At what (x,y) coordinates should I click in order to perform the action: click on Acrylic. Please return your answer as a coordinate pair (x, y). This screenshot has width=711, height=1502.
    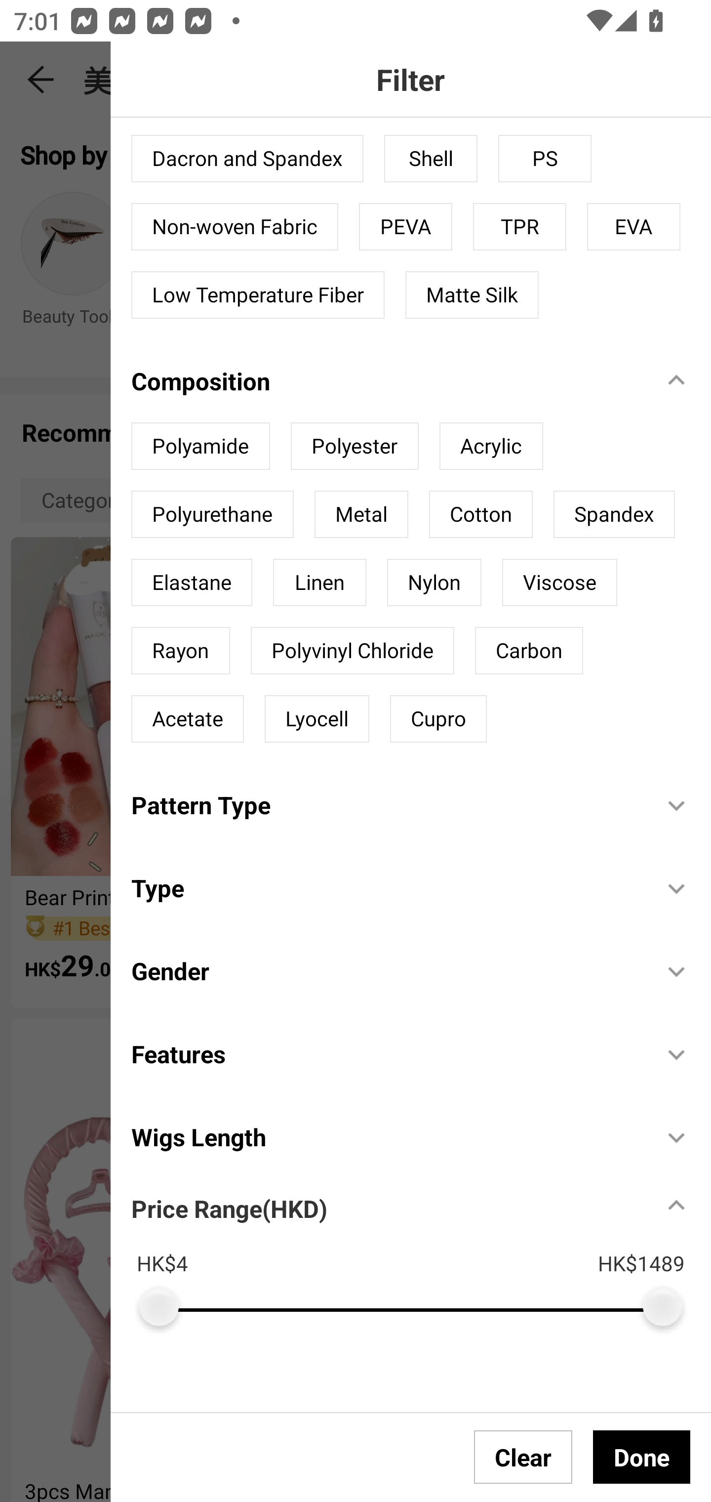
    Looking at the image, I should click on (491, 446).